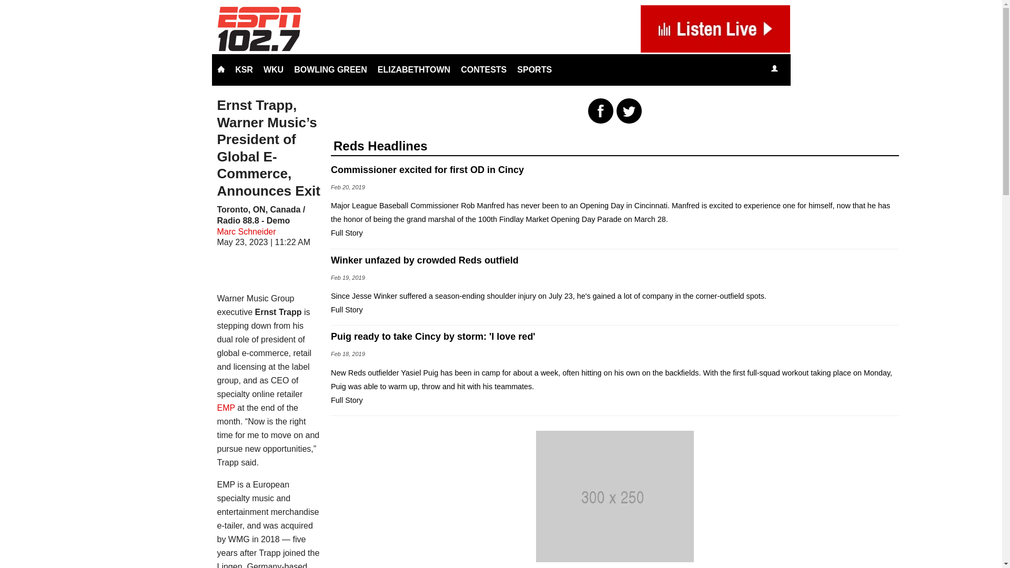  I want to click on EMP, so click(225, 408).